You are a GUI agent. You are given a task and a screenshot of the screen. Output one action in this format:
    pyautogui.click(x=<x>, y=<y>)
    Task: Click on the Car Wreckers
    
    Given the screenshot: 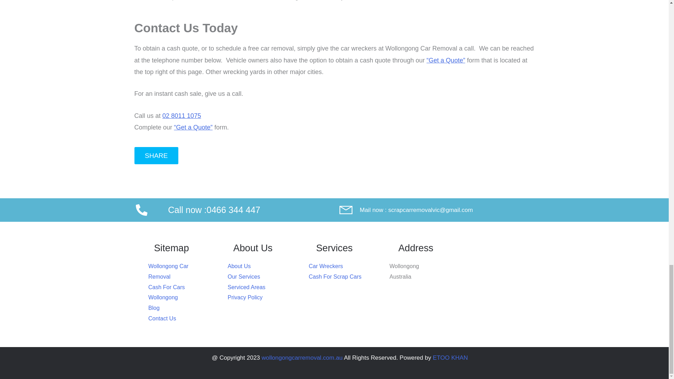 What is the action you would take?
    pyautogui.click(x=340, y=266)
    